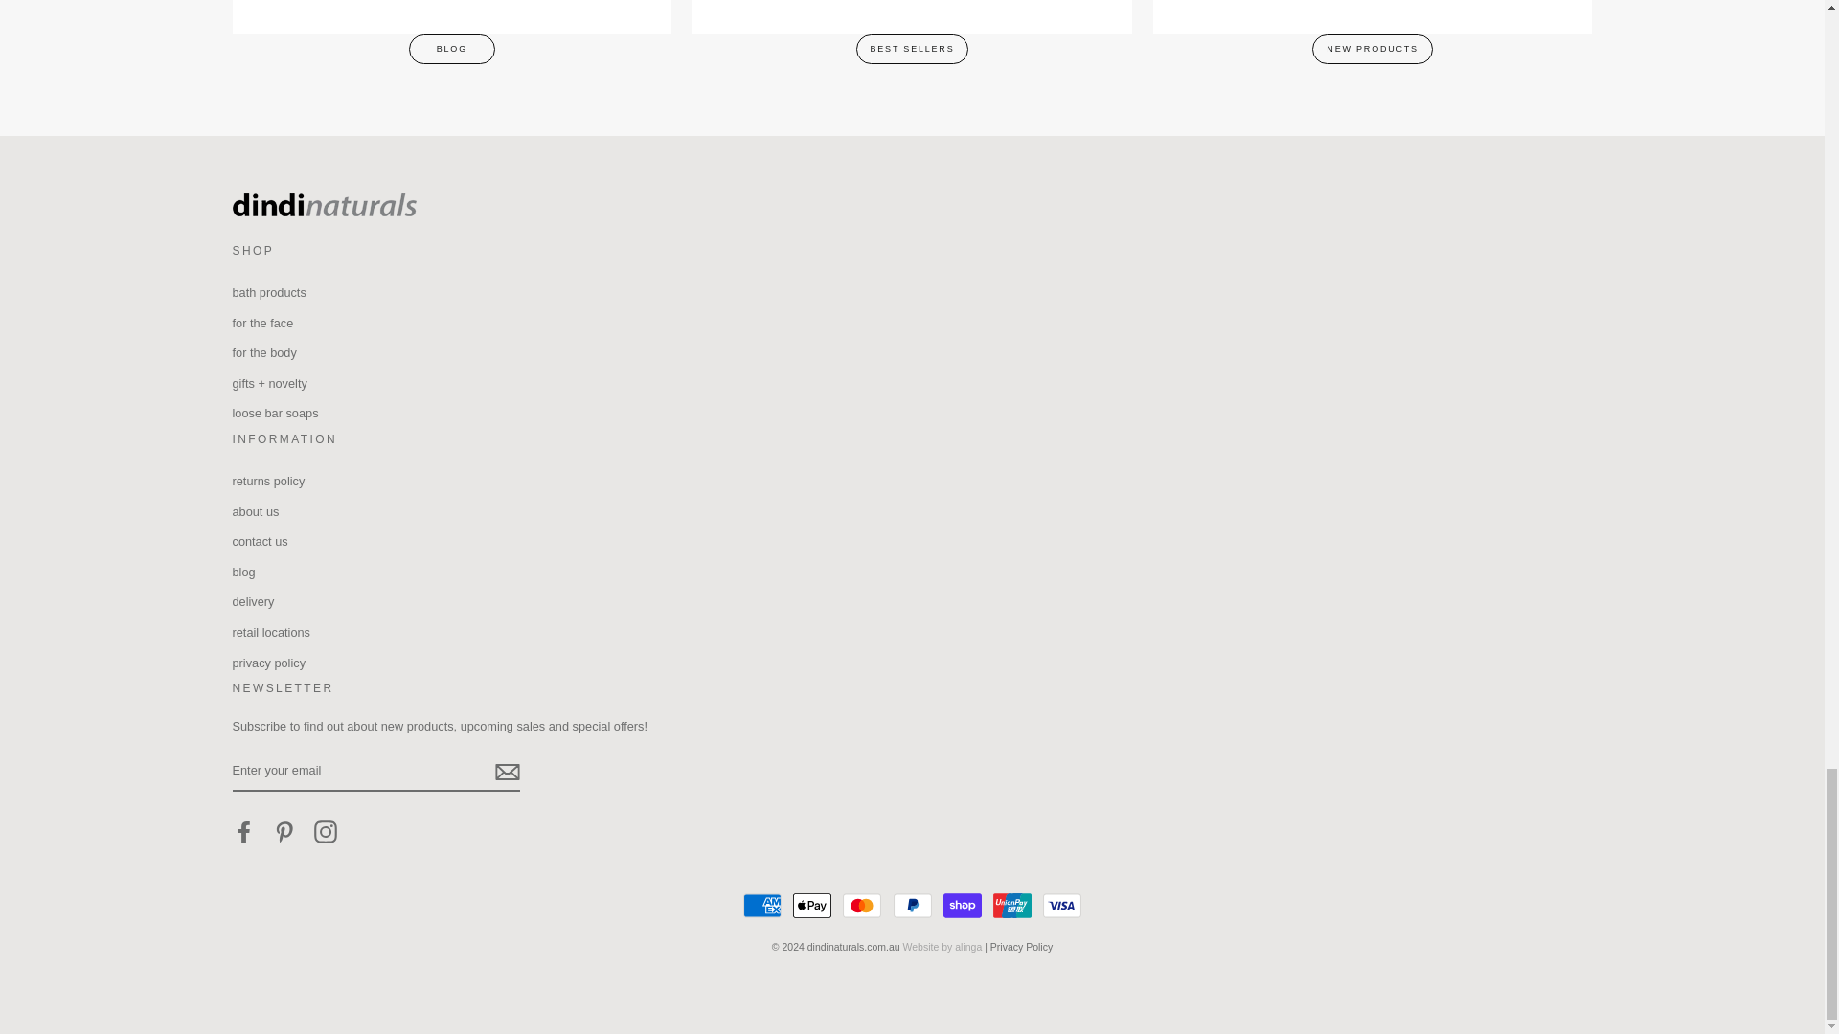  What do you see at coordinates (911, 905) in the screenshot?
I see `PayPal` at bounding box center [911, 905].